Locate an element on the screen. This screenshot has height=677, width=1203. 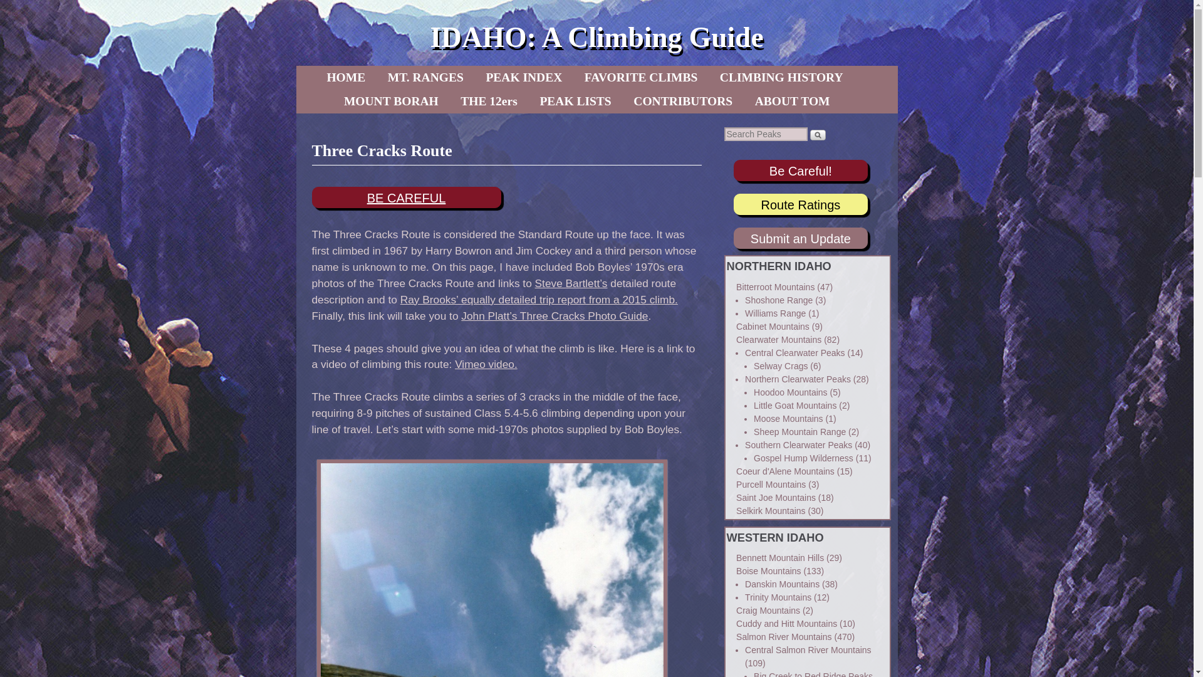
Selway Crags is located at coordinates (781, 365).